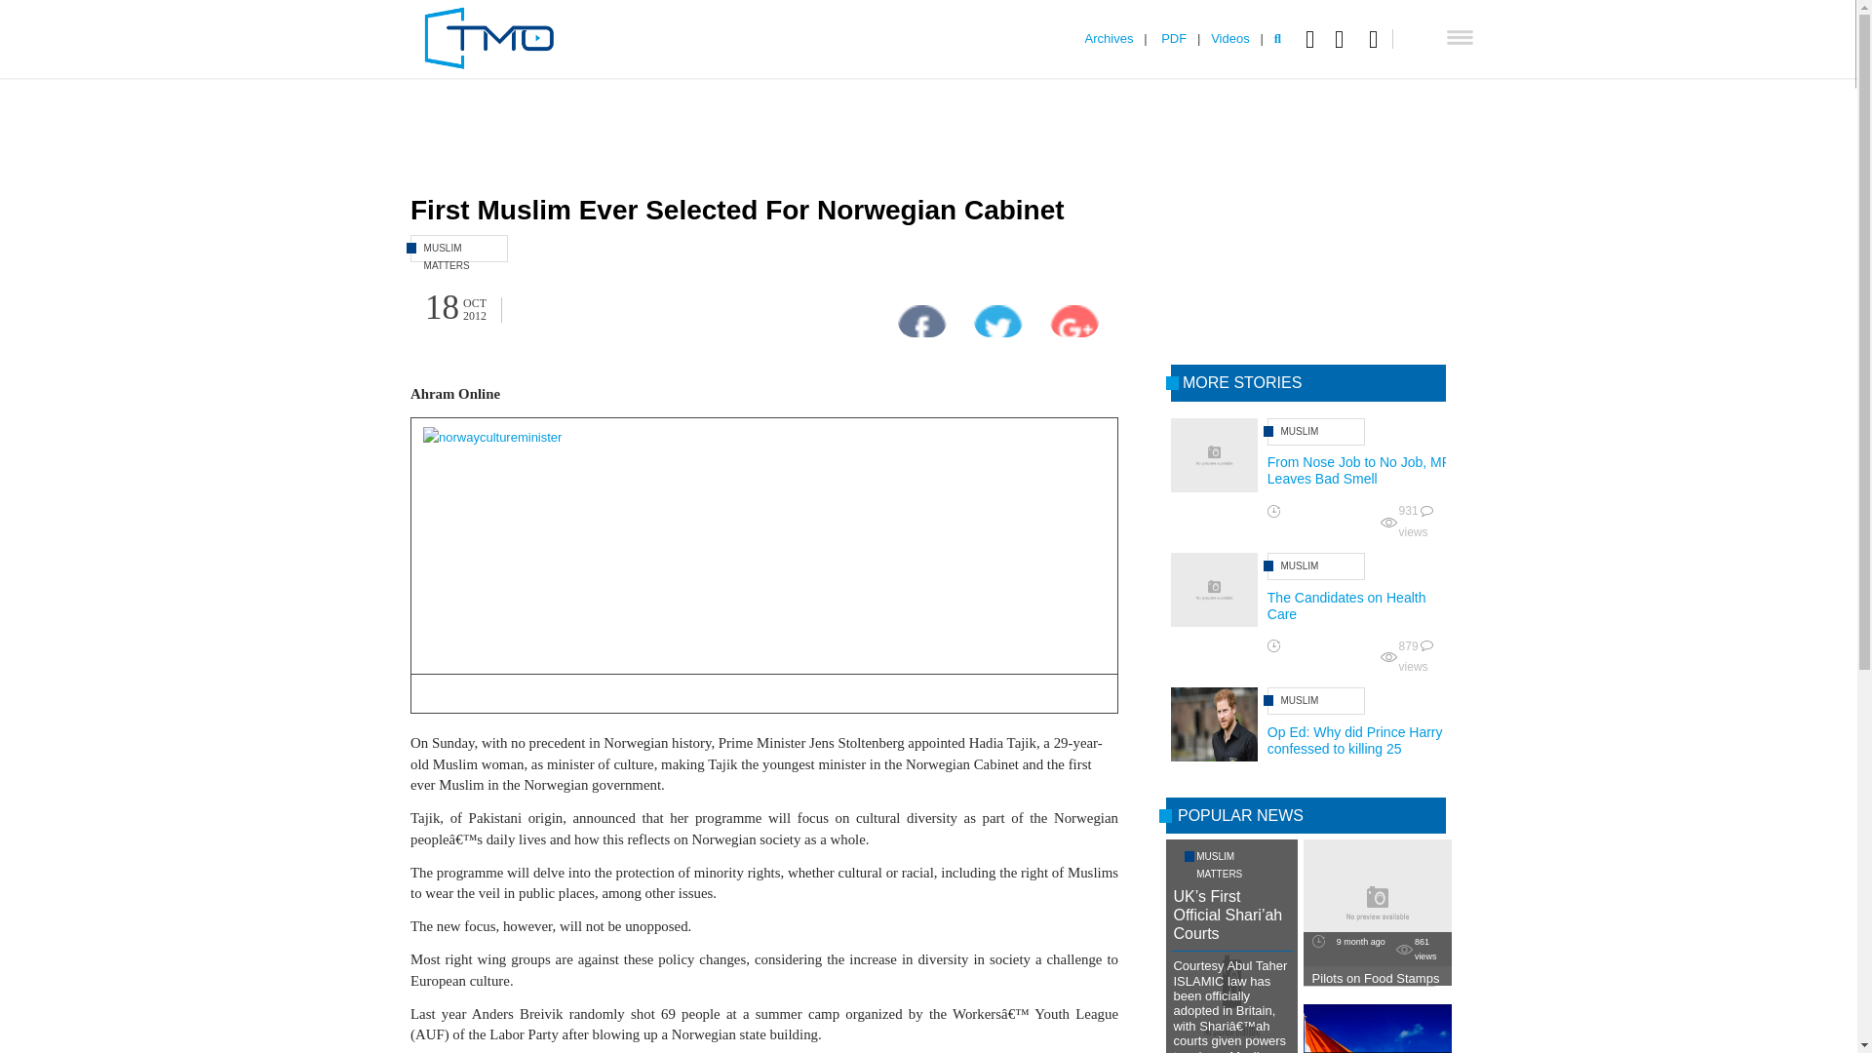 The height and width of the screenshot is (1053, 1872). I want to click on PDF, so click(1174, 39).